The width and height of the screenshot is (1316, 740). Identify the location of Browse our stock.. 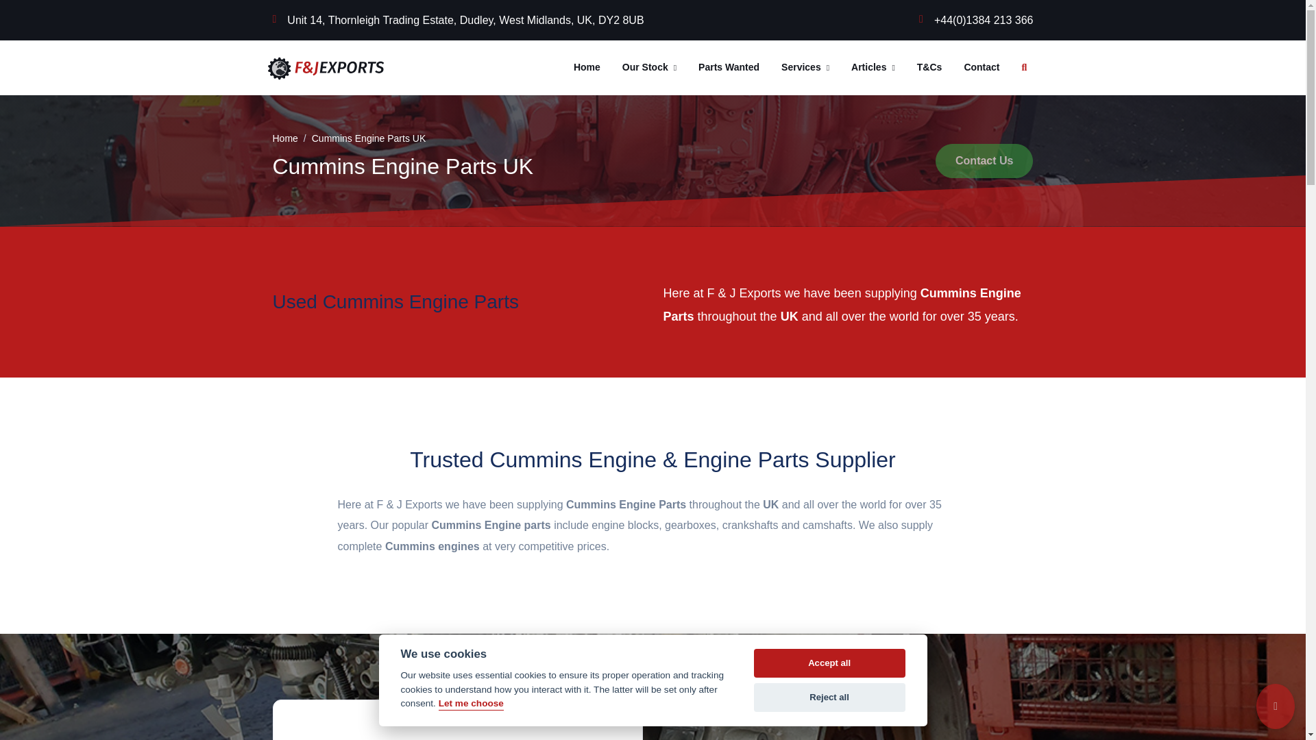
(649, 68).